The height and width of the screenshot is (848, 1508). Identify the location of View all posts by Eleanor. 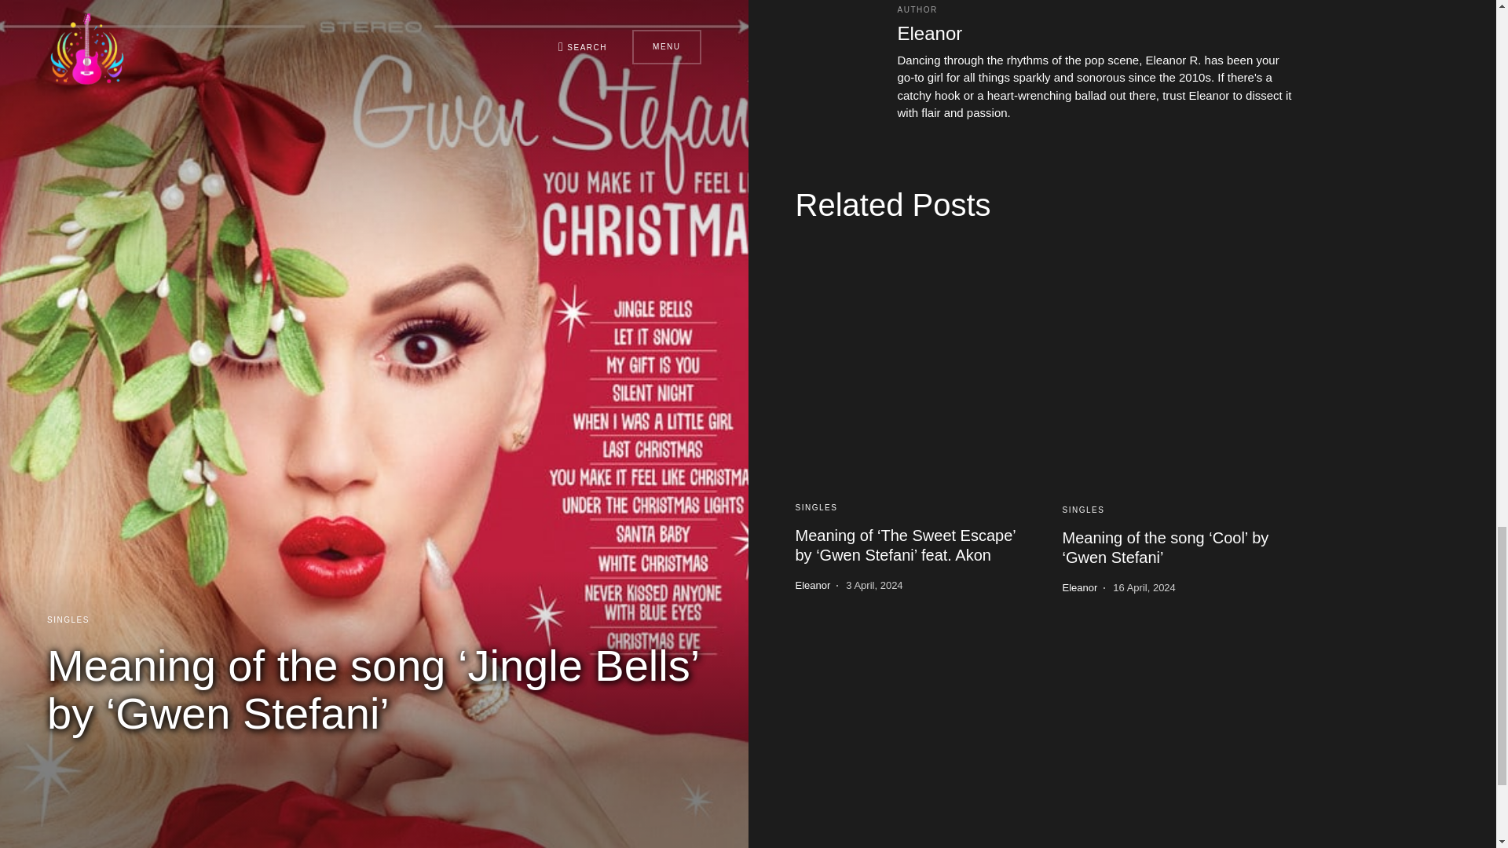
(1079, 587).